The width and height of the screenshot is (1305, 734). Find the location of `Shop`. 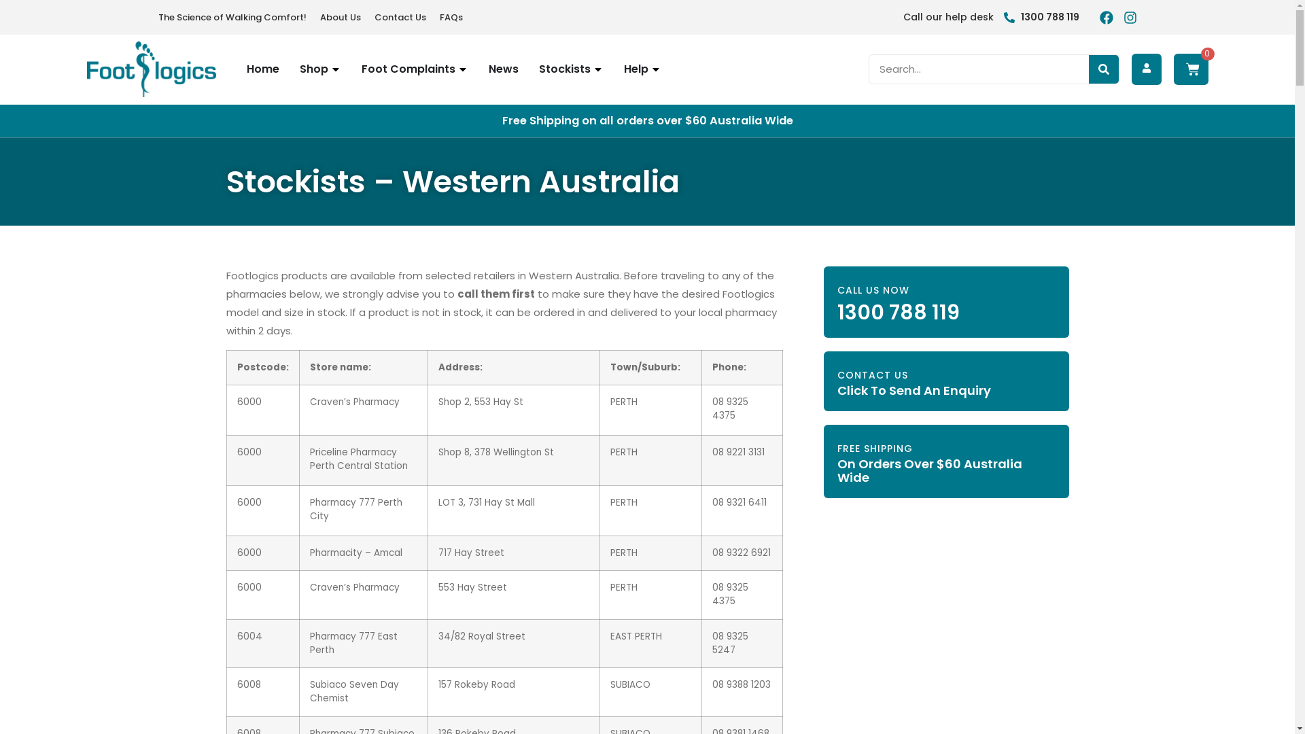

Shop is located at coordinates (313, 69).